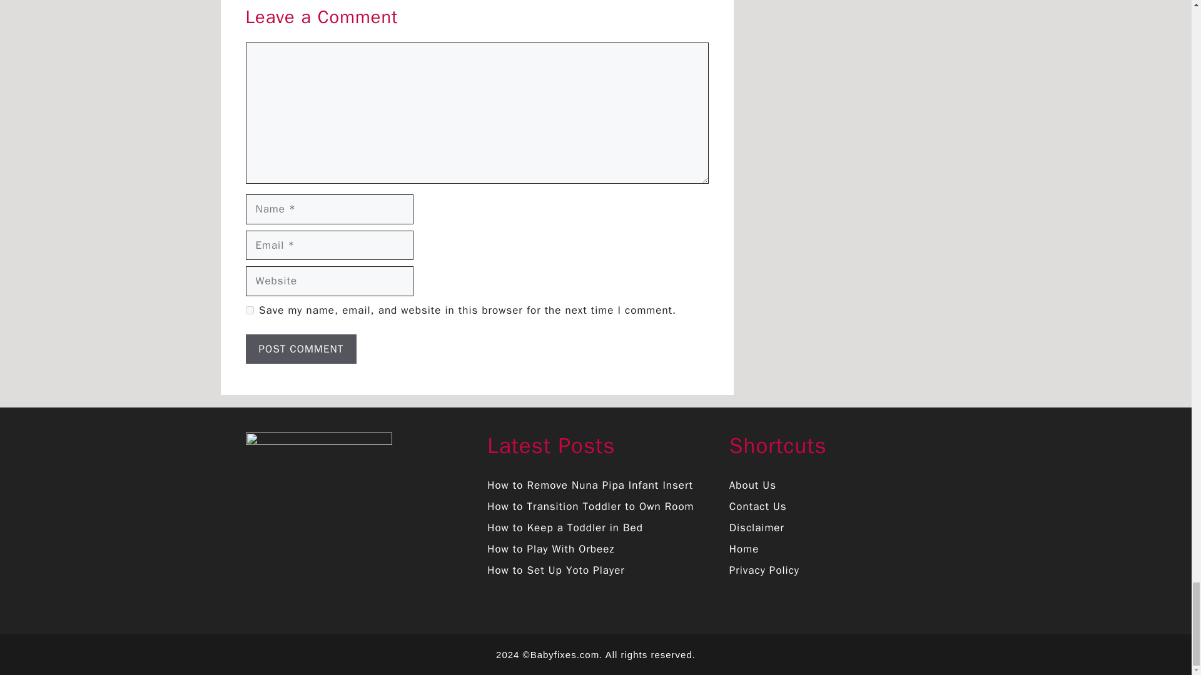  What do you see at coordinates (752, 485) in the screenshot?
I see `About Us` at bounding box center [752, 485].